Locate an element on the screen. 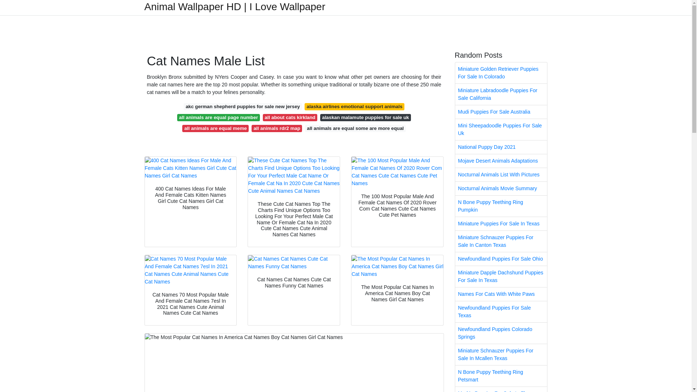 This screenshot has width=697, height=392. all animals rdr2 map is located at coordinates (277, 128).